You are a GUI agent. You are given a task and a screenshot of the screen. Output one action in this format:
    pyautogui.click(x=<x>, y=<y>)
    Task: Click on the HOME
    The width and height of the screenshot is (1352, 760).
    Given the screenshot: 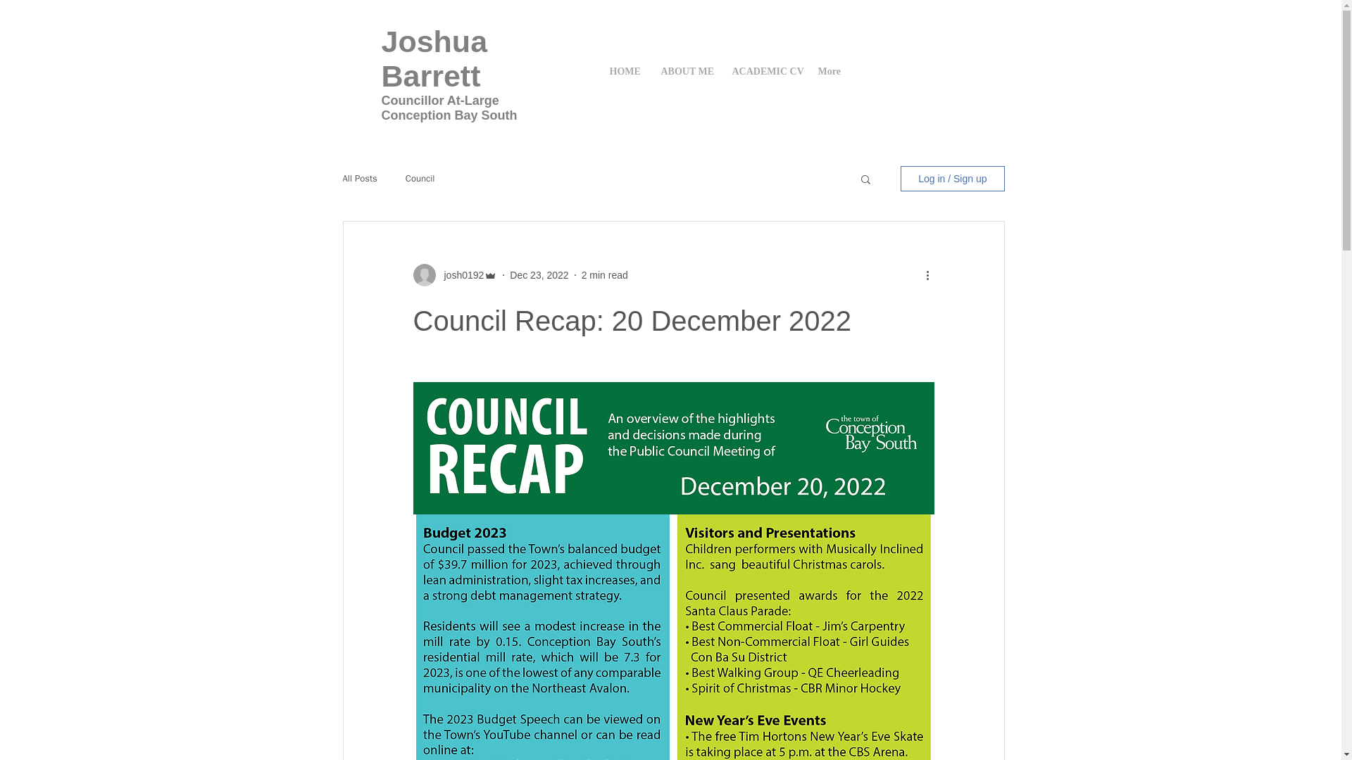 What is the action you would take?
    pyautogui.click(x=624, y=71)
    